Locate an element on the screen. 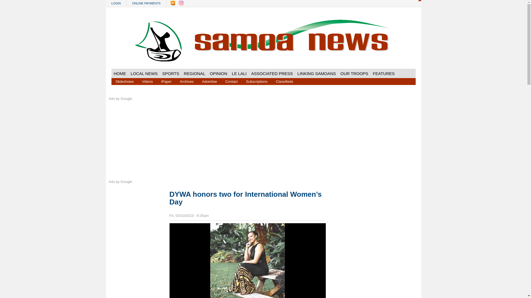 This screenshot has width=531, height=298. Contact is located at coordinates (231, 81).